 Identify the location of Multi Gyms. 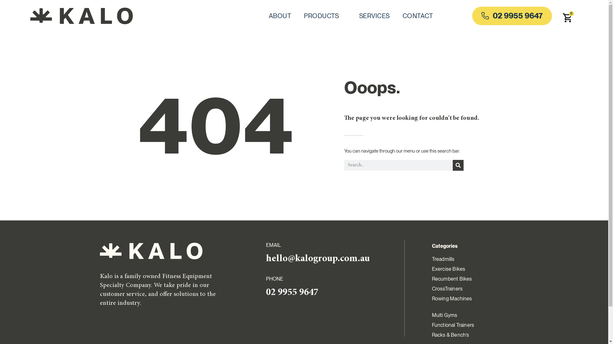
(469, 315).